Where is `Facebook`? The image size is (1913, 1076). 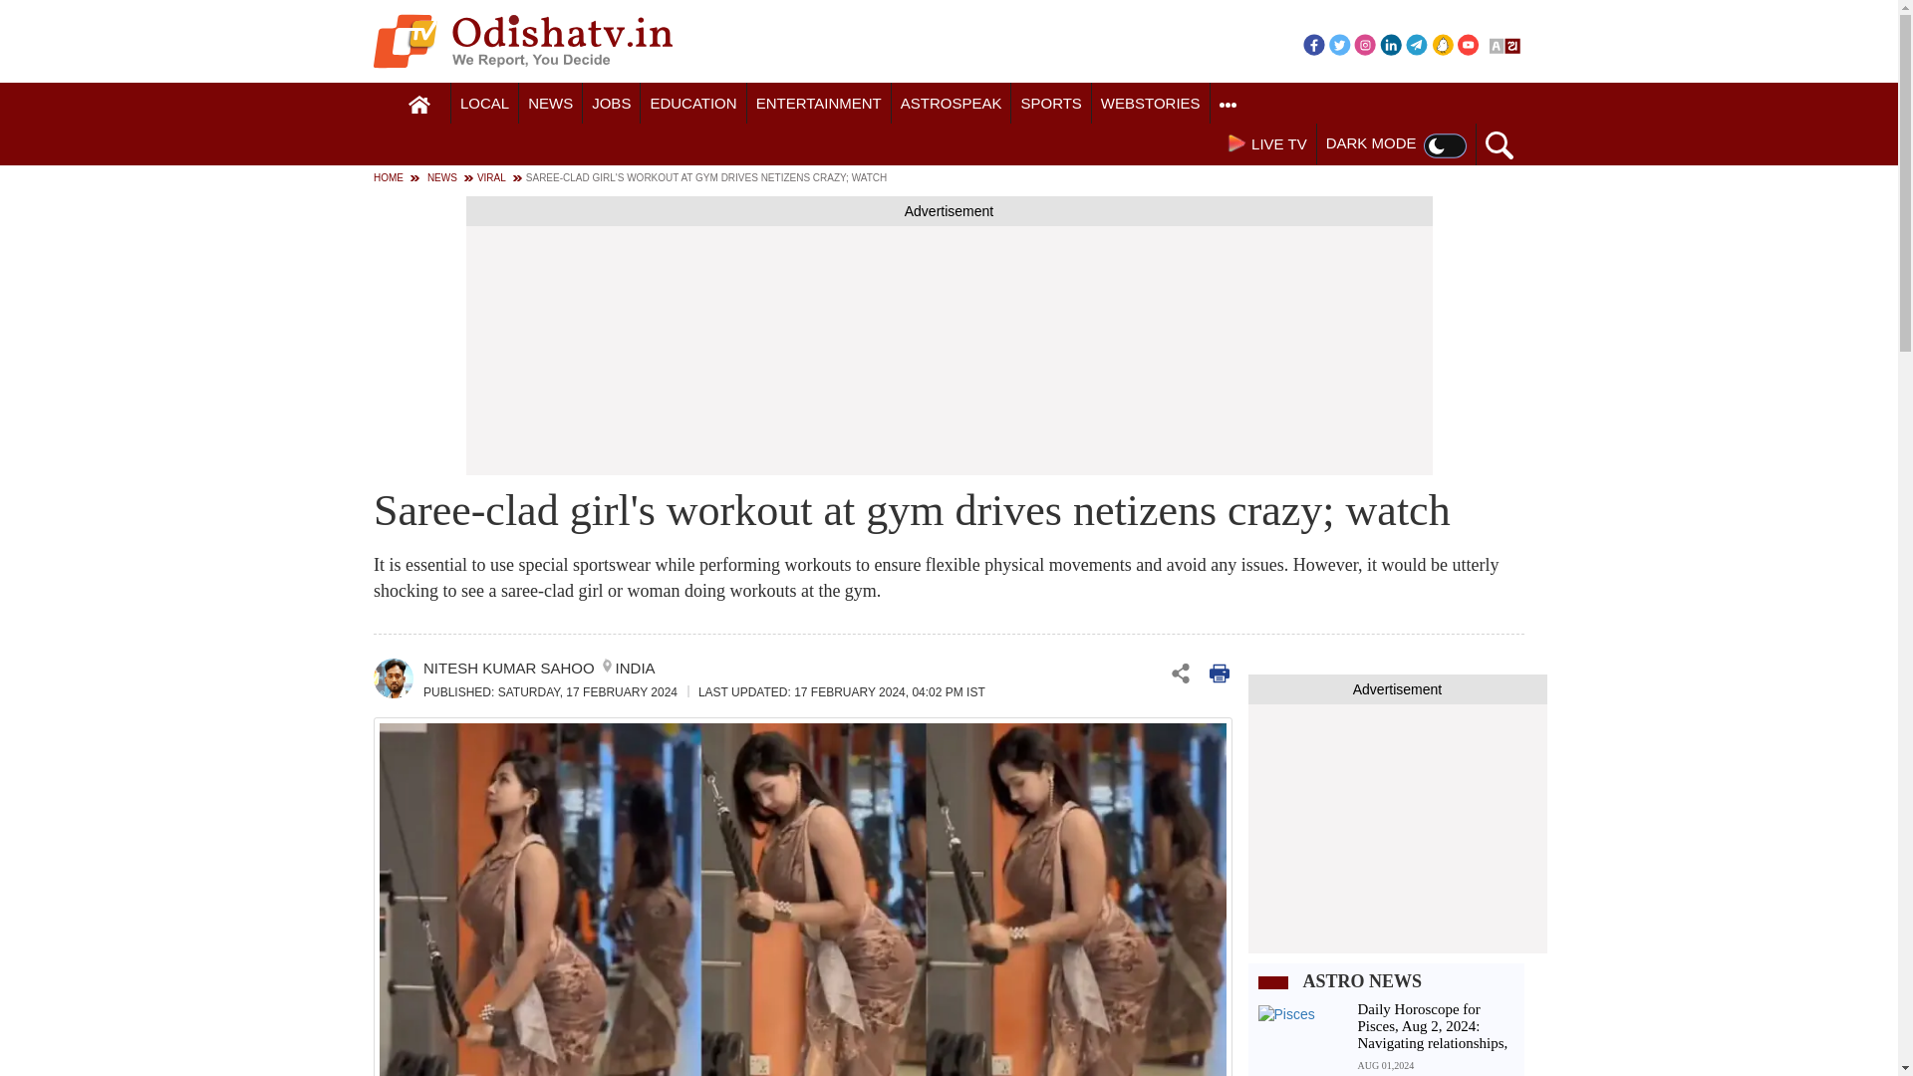
Facebook is located at coordinates (1313, 44).